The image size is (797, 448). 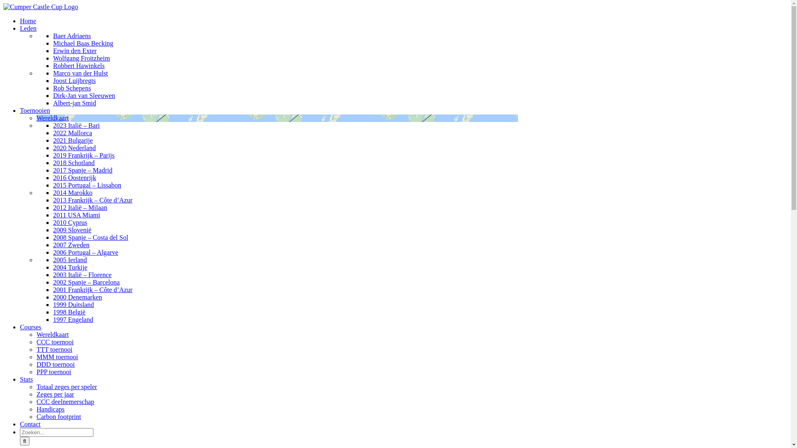 I want to click on Zeges per jaar, so click(x=56, y=394).